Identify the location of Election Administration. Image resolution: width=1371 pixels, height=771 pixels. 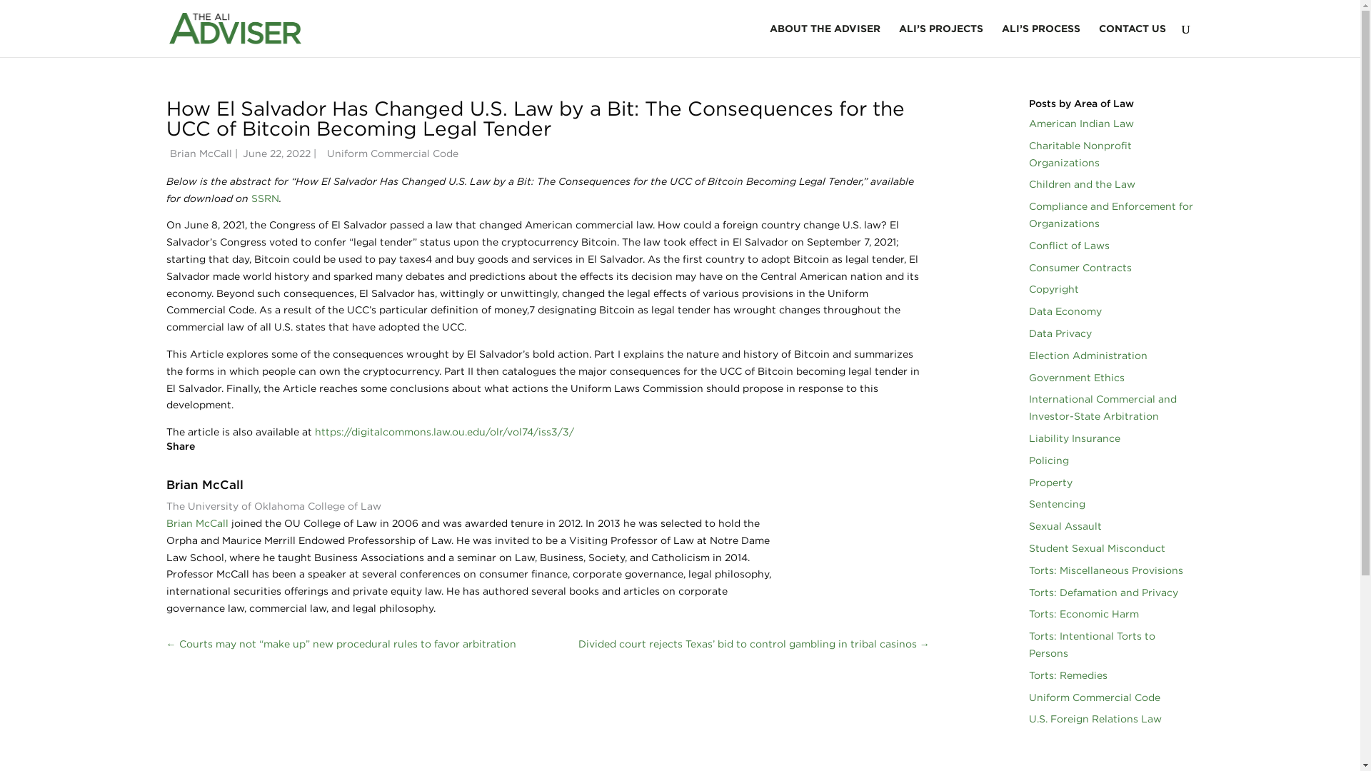
(1088, 356).